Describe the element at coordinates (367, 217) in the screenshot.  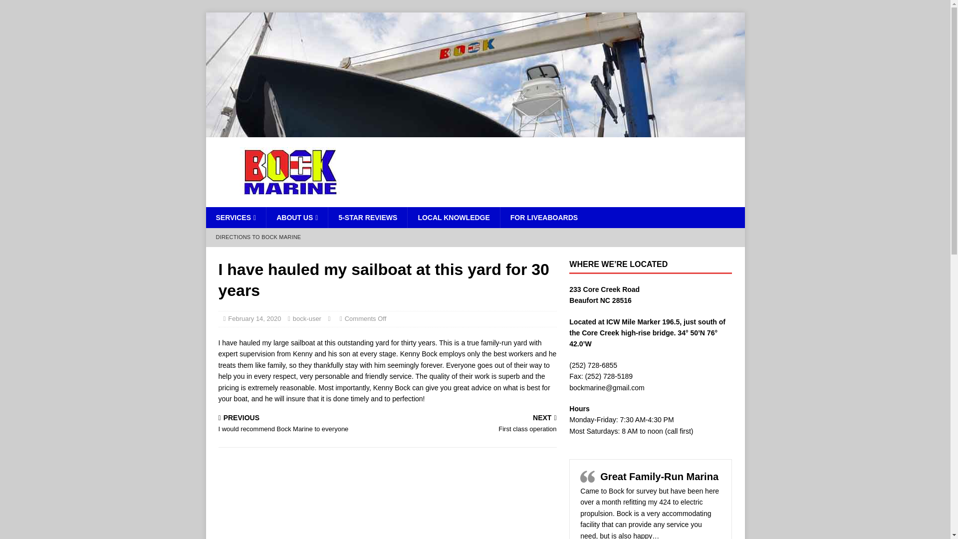
I see `Bock Marine` at that location.